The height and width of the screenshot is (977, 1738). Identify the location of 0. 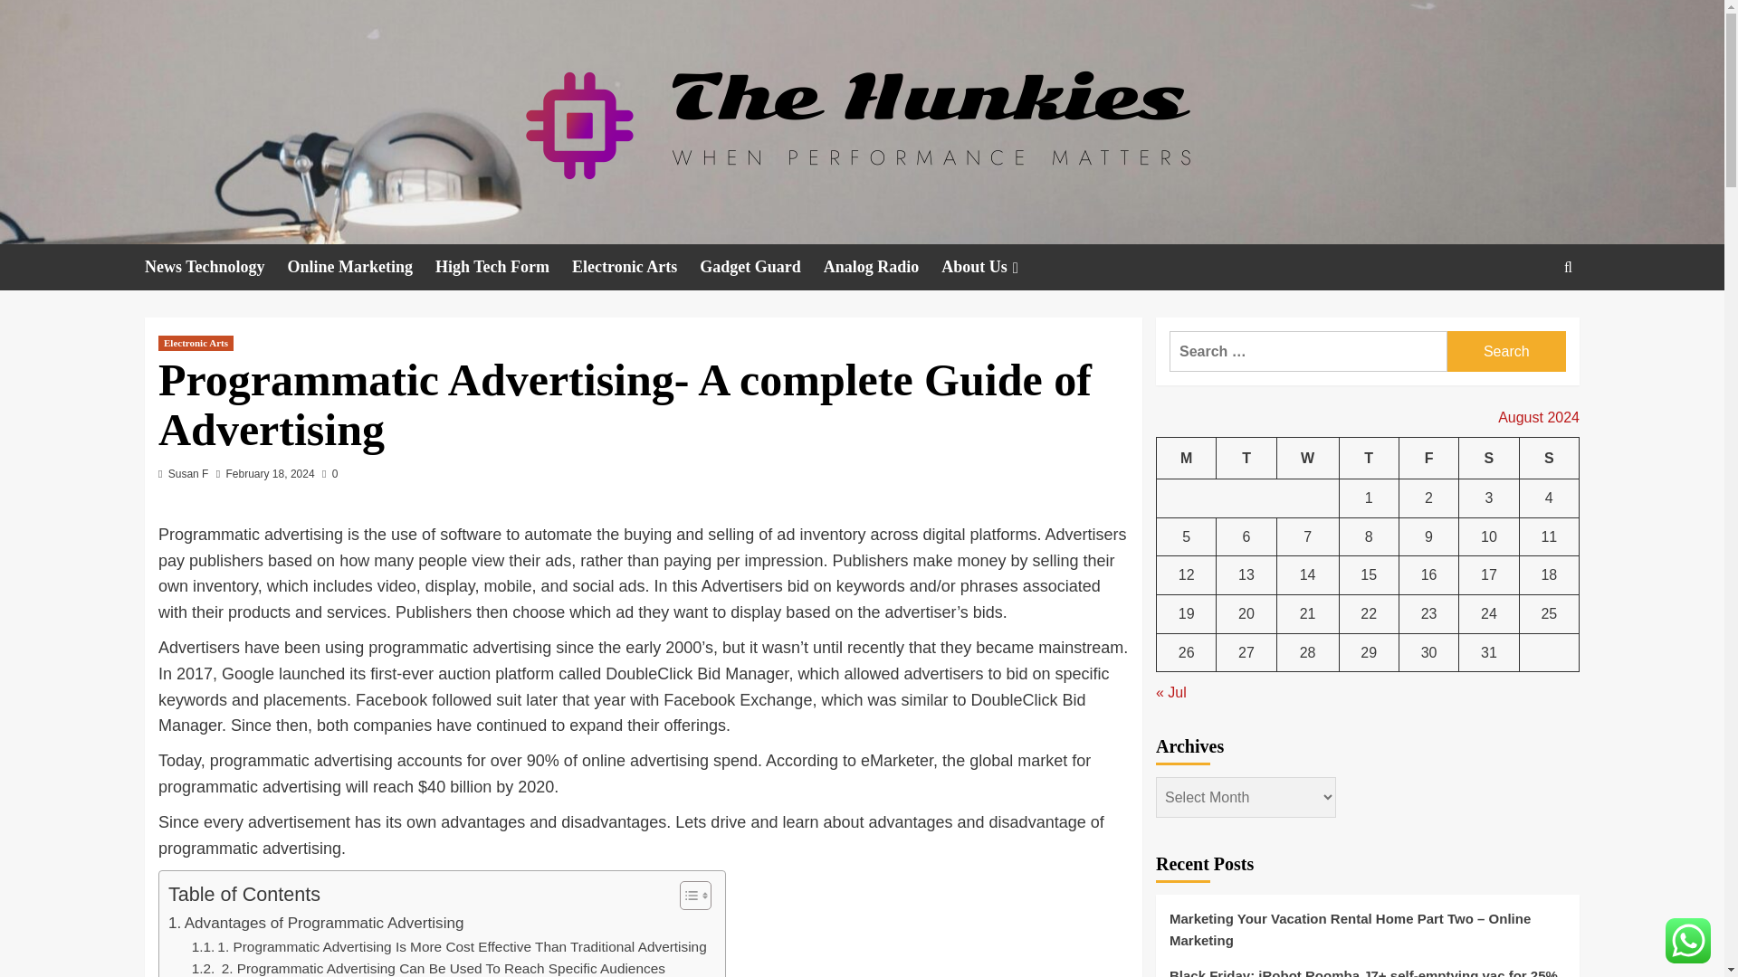
(329, 474).